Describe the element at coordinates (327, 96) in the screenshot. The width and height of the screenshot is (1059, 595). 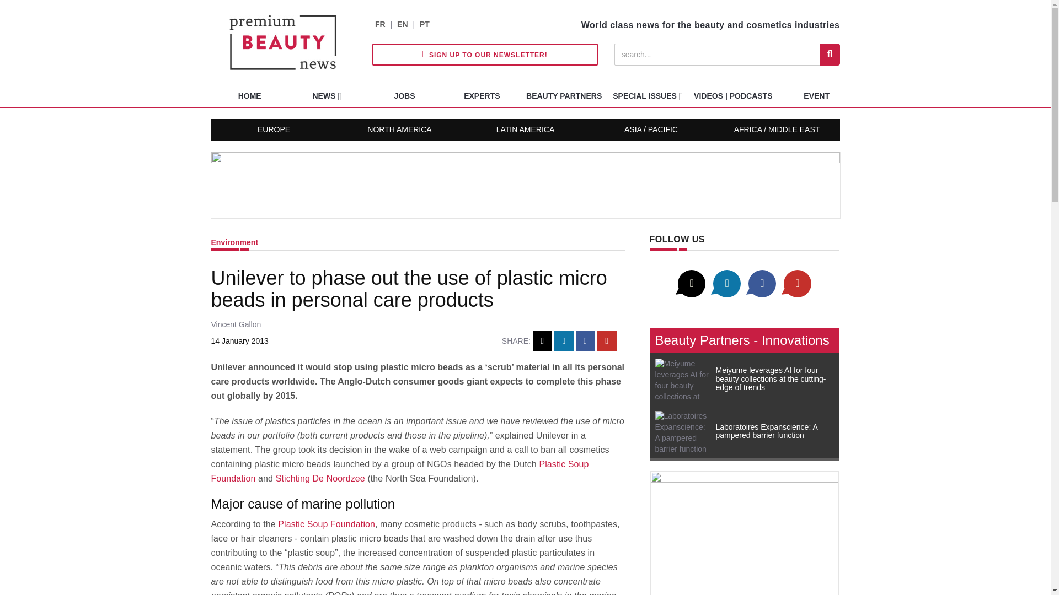
I see `NEWS` at that location.